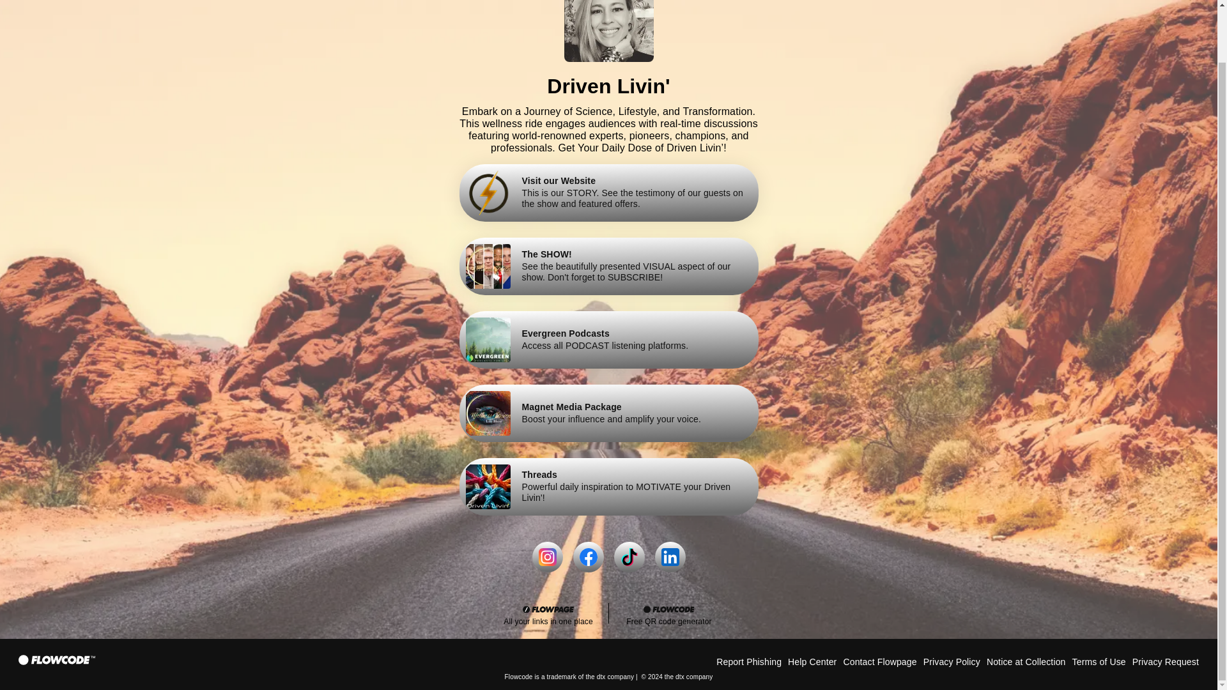 The image size is (1227, 690). I want to click on Terms of Use, so click(668, 615).